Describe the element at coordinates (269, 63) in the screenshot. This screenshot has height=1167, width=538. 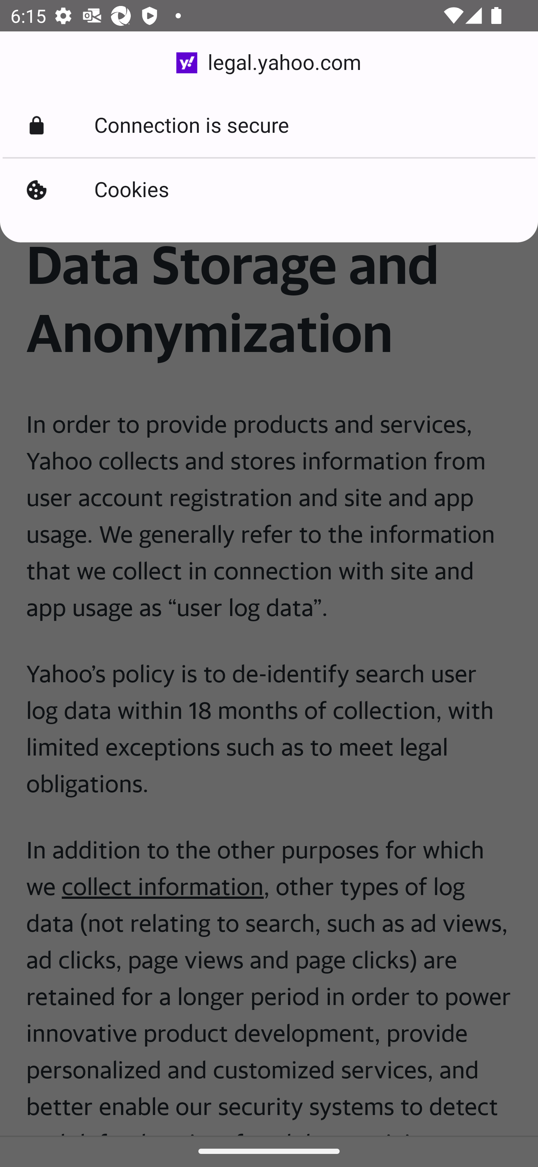
I see `legal.yahoo.com` at that location.